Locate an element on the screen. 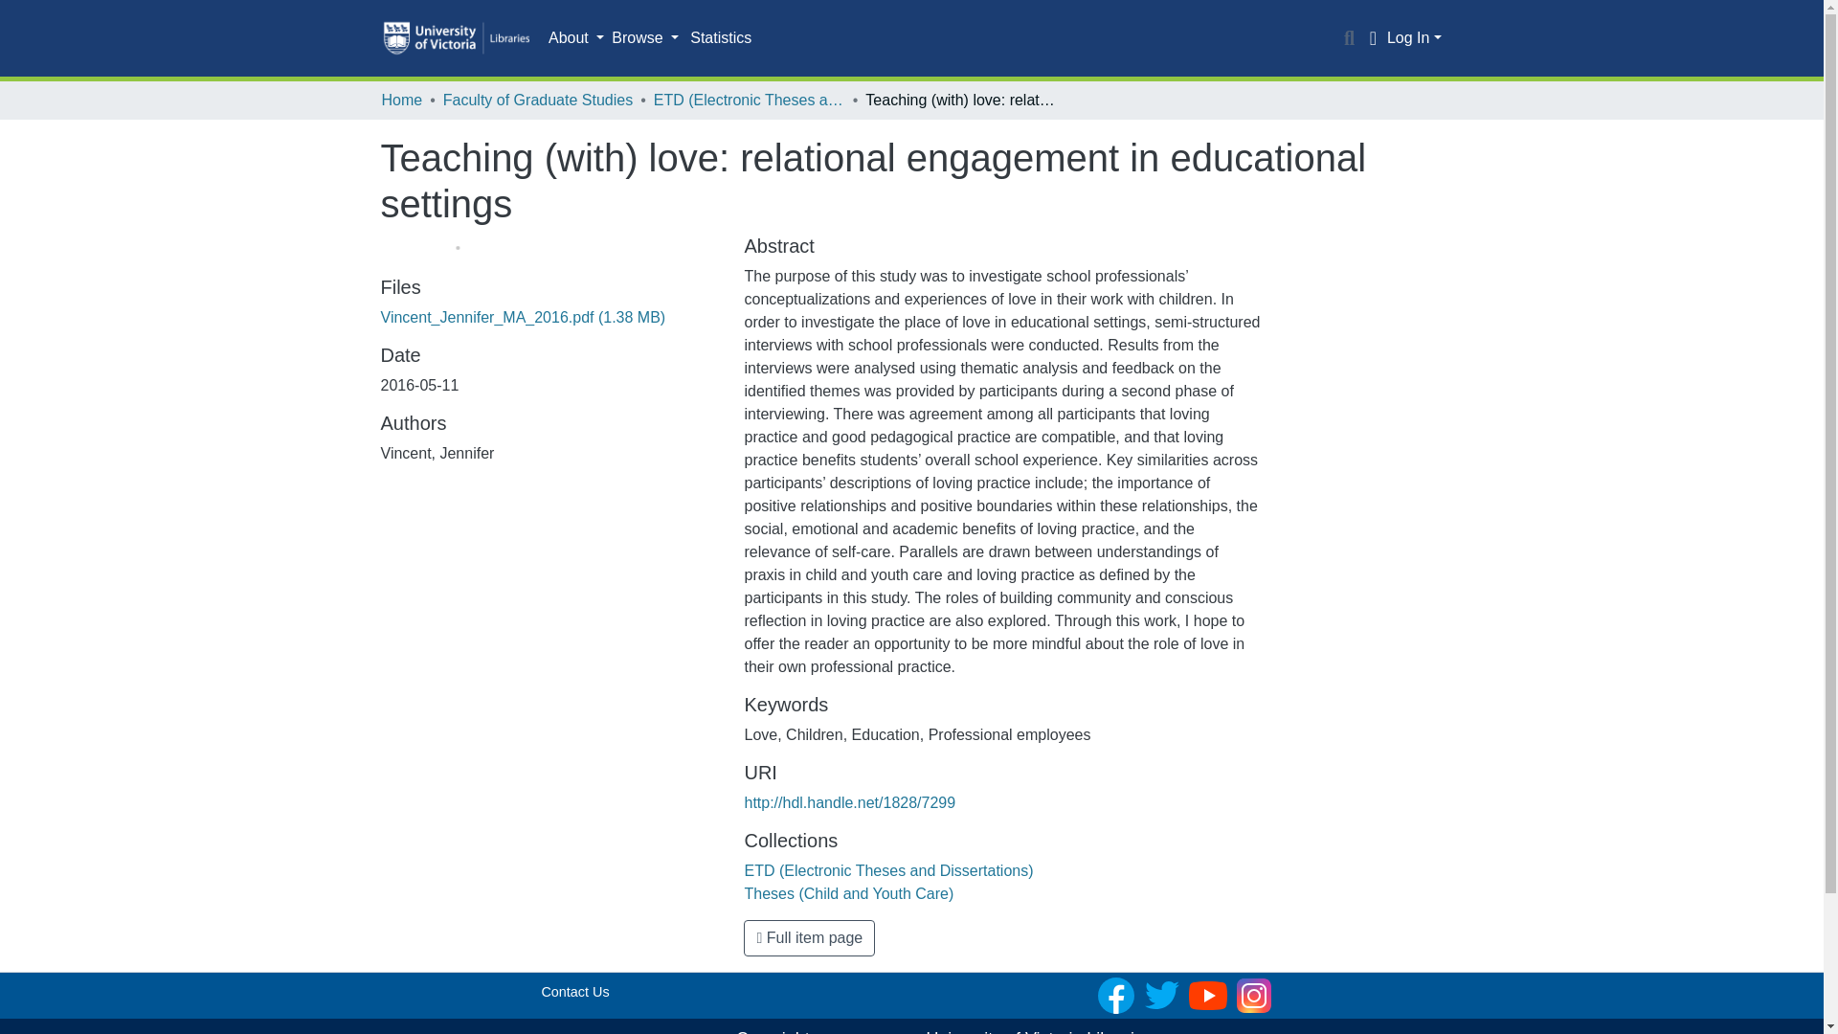 The image size is (1838, 1034). Full item page is located at coordinates (809, 938).